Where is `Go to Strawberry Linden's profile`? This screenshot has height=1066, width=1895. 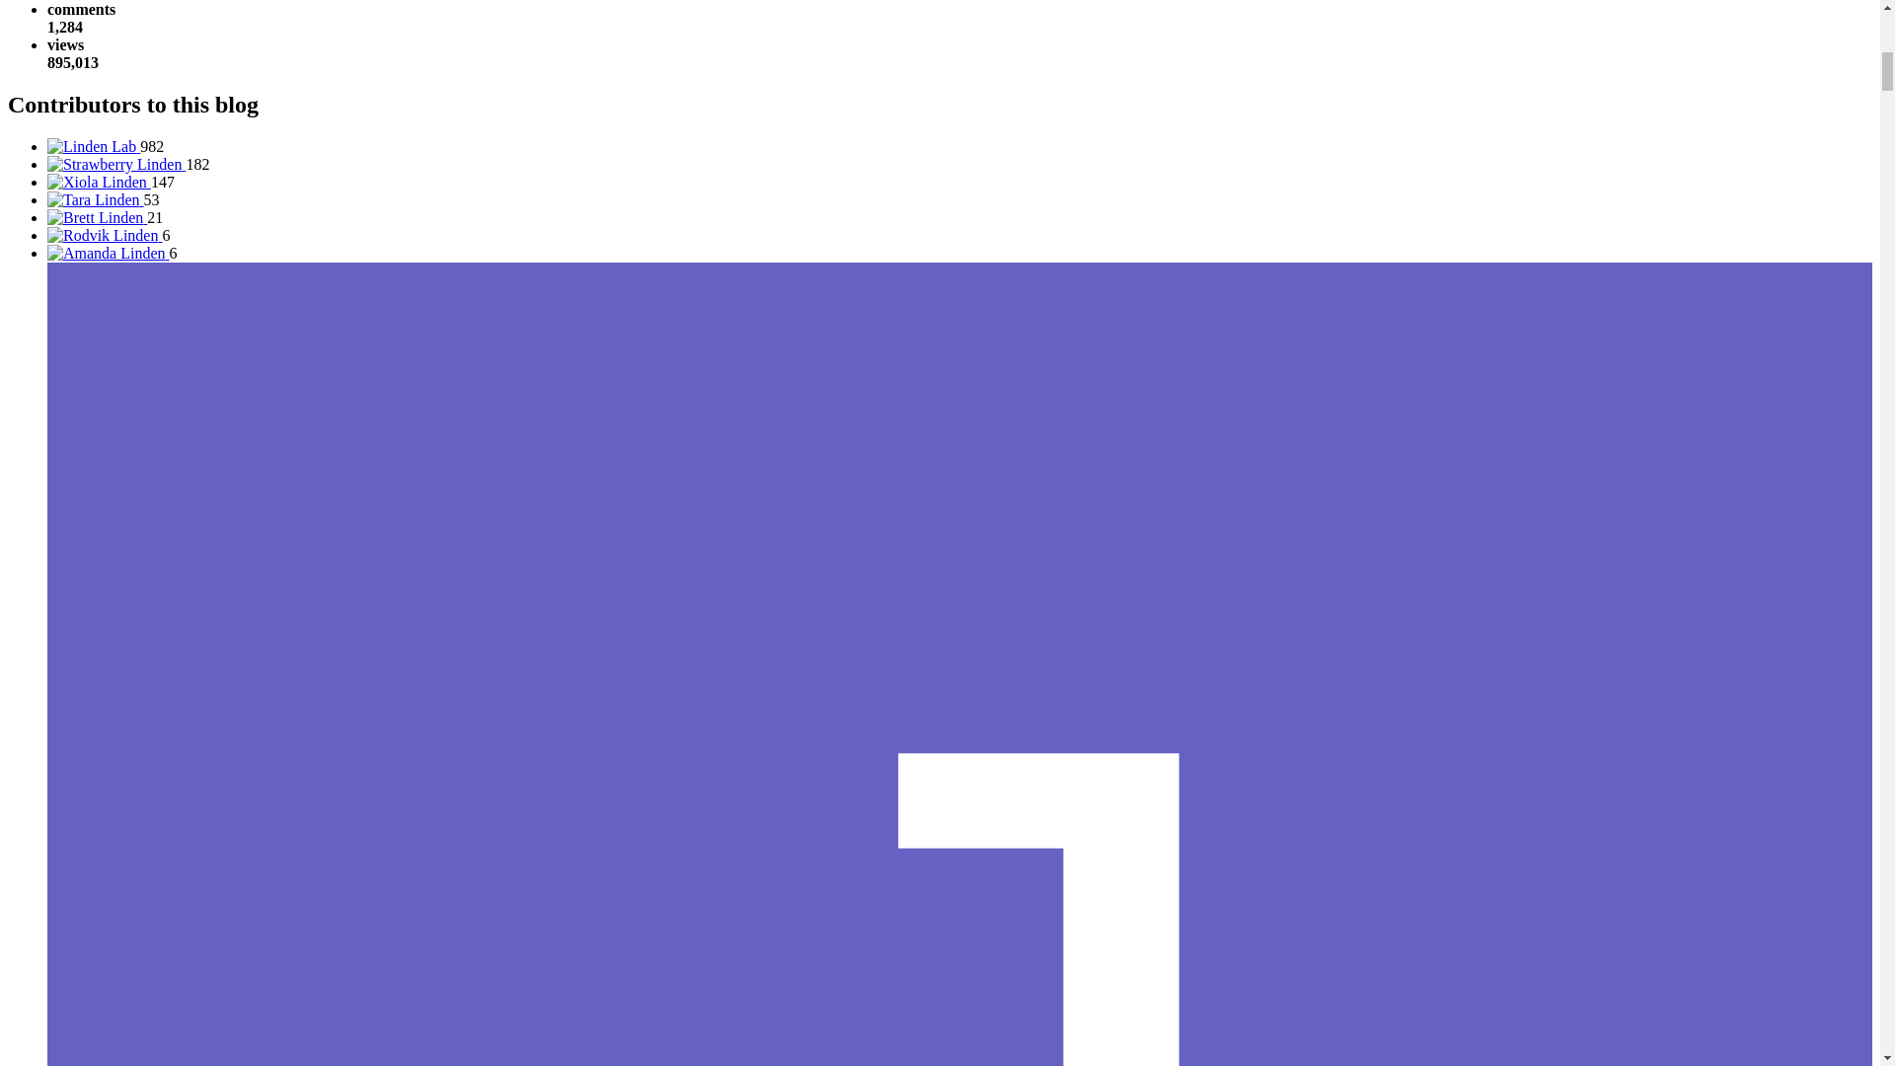
Go to Strawberry Linden's profile is located at coordinates (116, 164).